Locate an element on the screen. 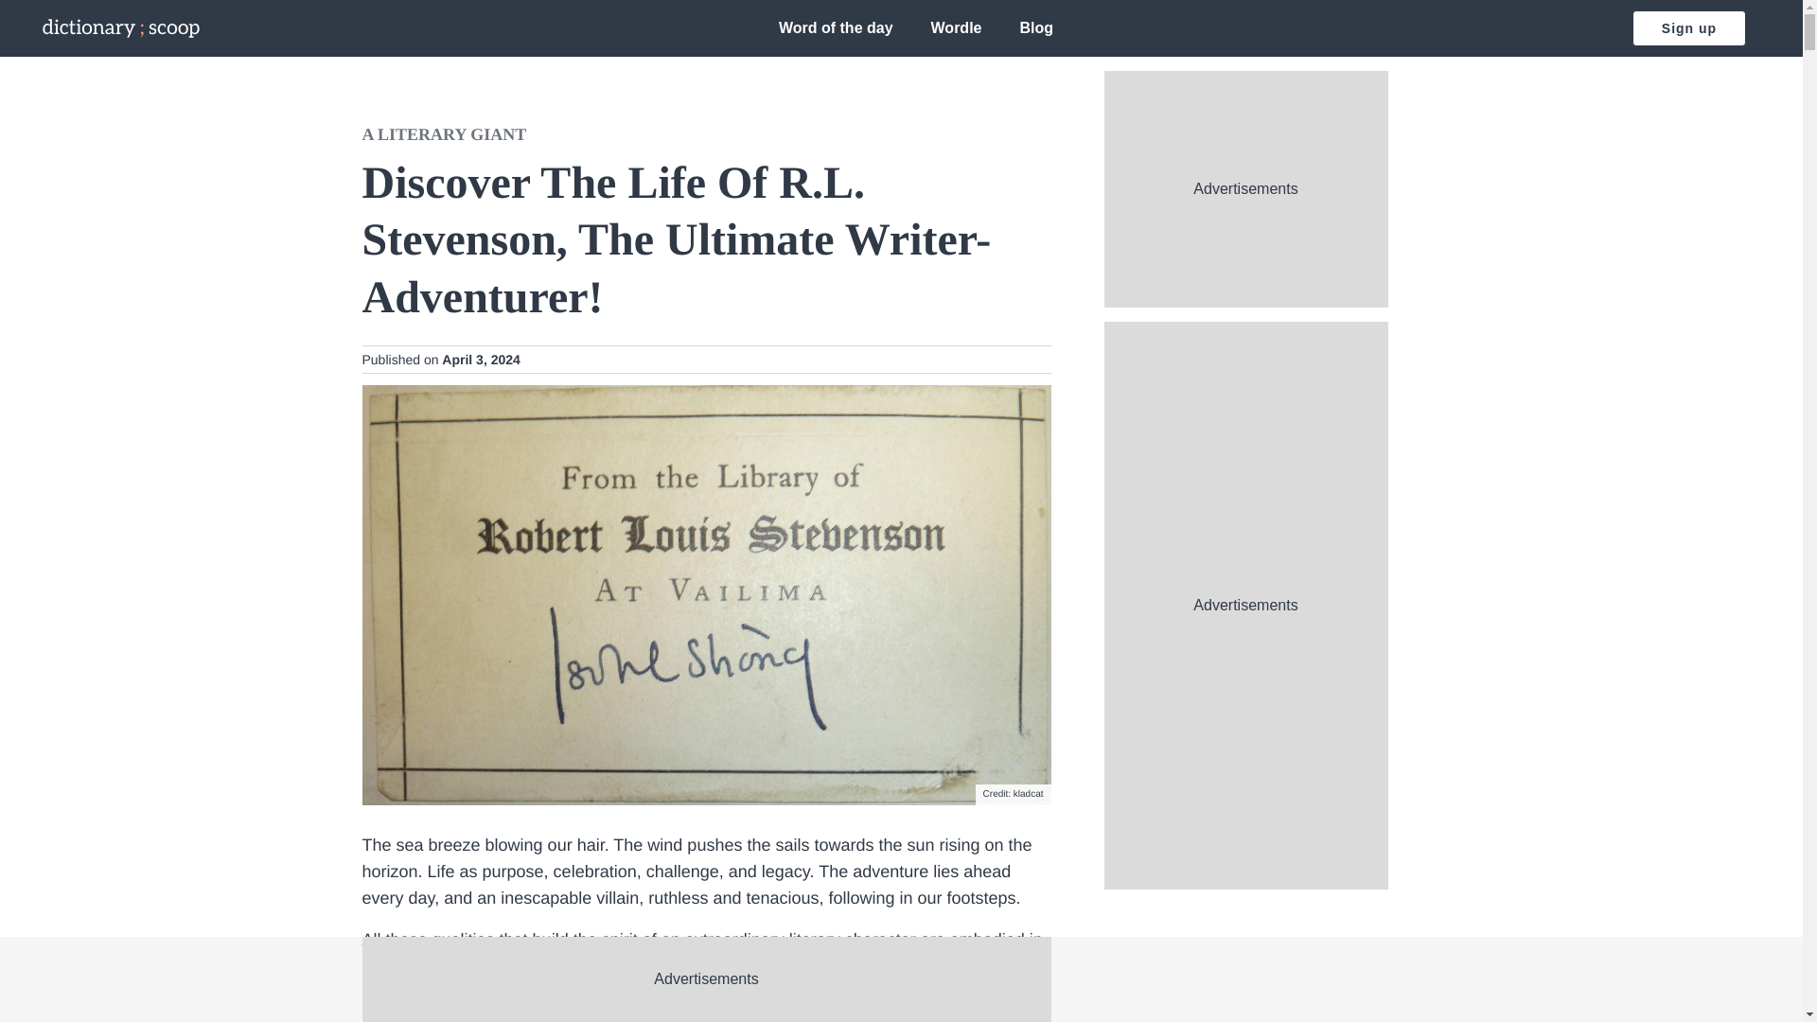  Wordle is located at coordinates (956, 26).